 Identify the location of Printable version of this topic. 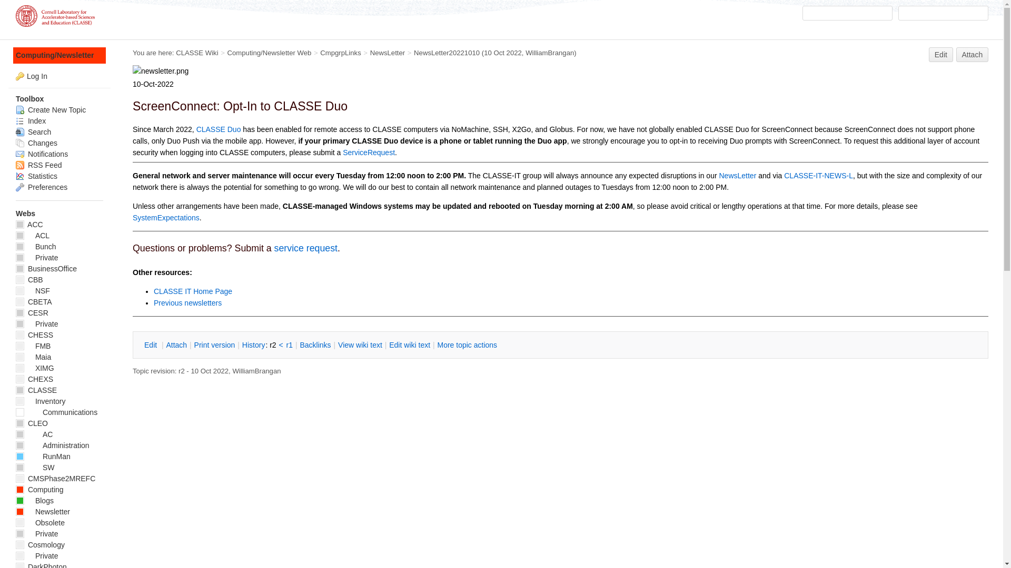
(215, 345).